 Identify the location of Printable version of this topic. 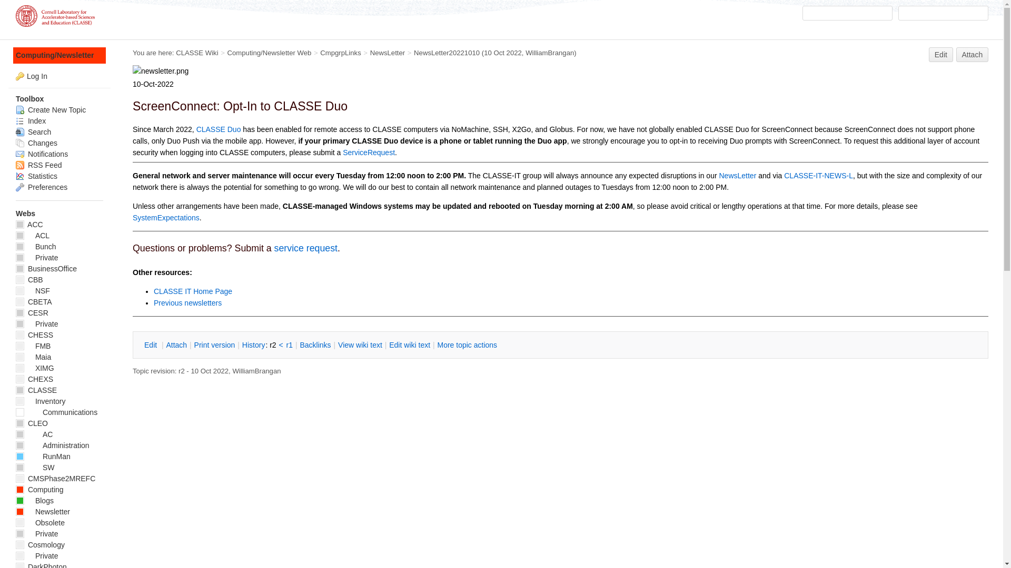
(215, 345).